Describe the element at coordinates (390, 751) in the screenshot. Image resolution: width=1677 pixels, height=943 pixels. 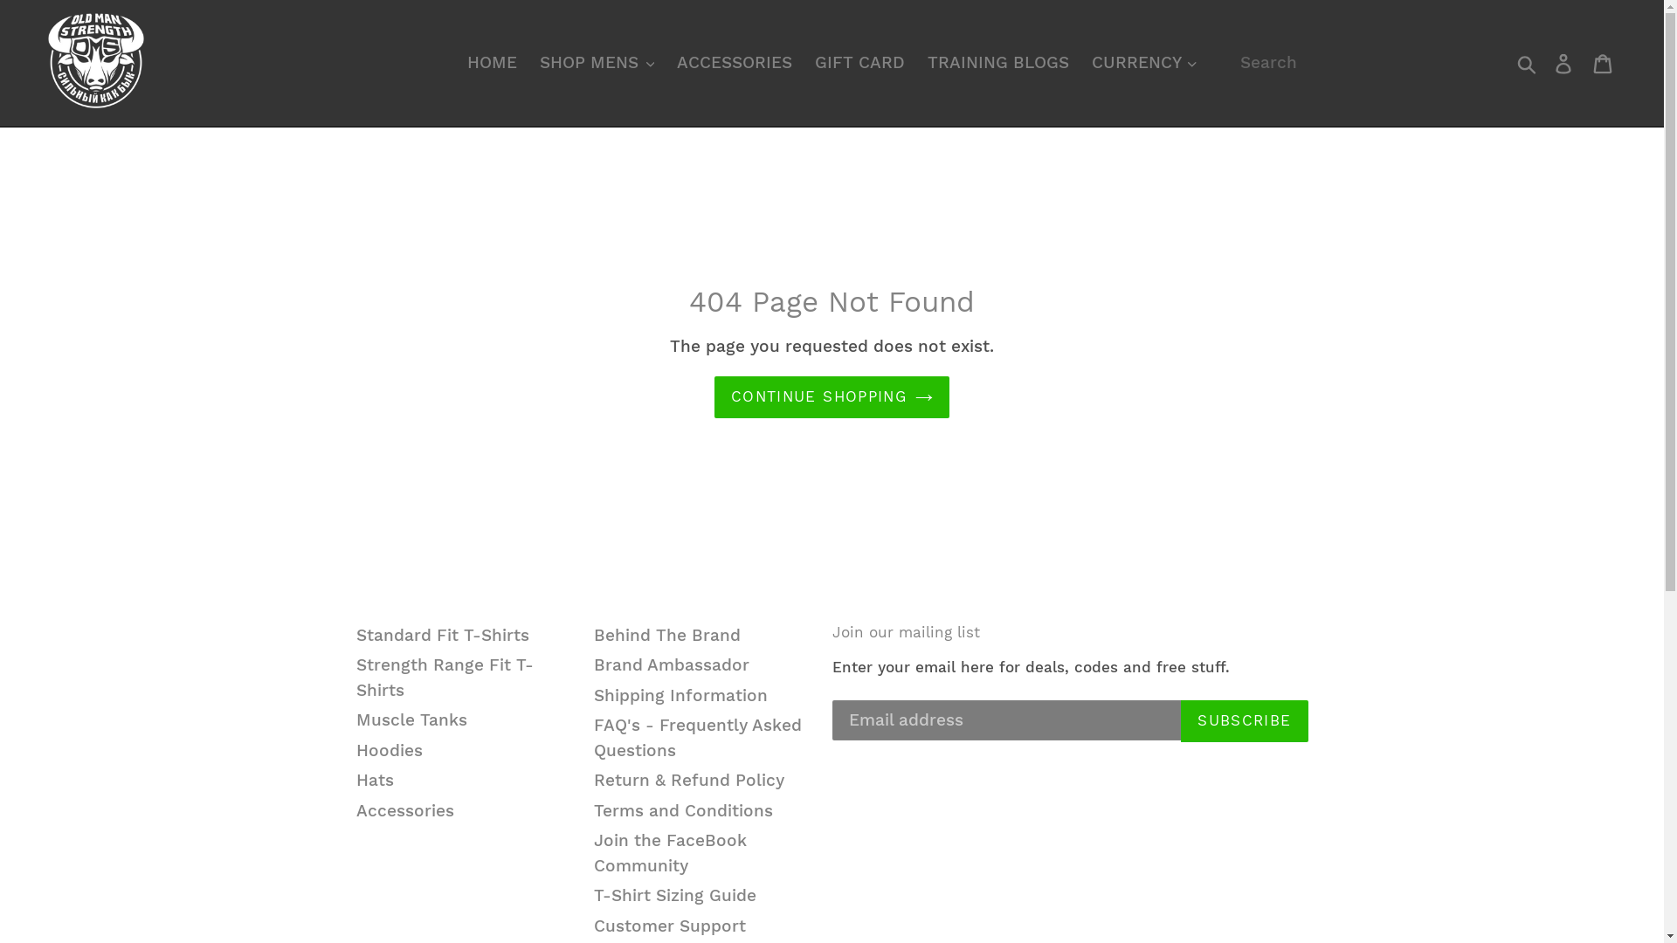
I see `Hoodies` at that location.